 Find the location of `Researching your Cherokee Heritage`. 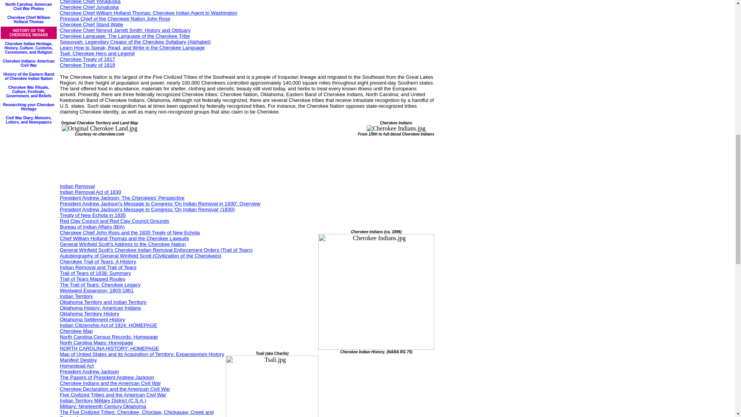

Researching your Cherokee Heritage is located at coordinates (29, 106).